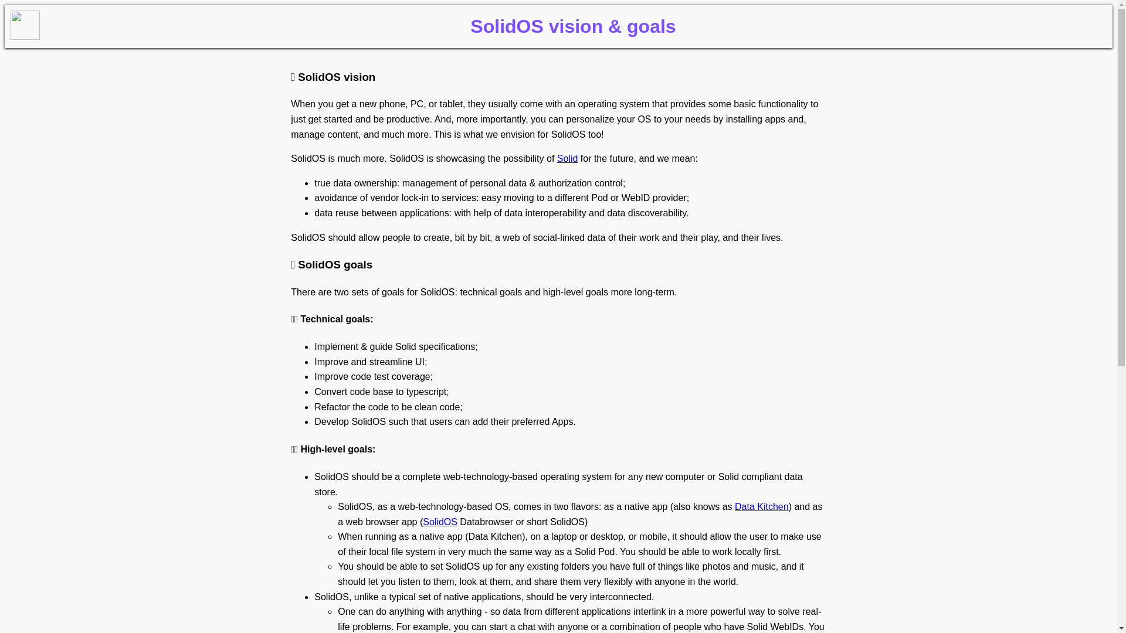 The image size is (1126, 633). What do you see at coordinates (568, 158) in the screenshot?
I see `Solid` at bounding box center [568, 158].